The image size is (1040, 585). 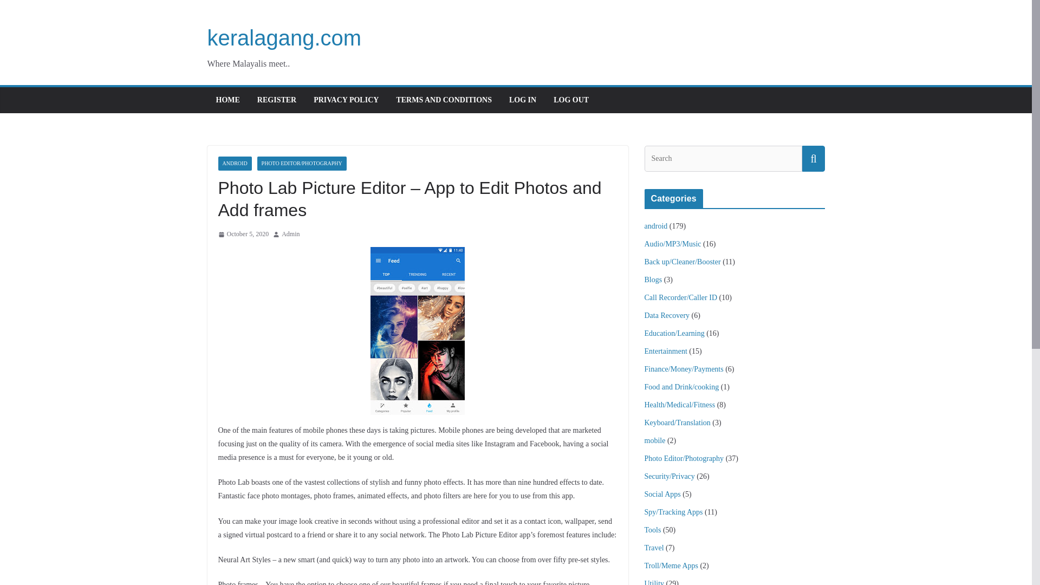 I want to click on Travel, so click(x=654, y=548).